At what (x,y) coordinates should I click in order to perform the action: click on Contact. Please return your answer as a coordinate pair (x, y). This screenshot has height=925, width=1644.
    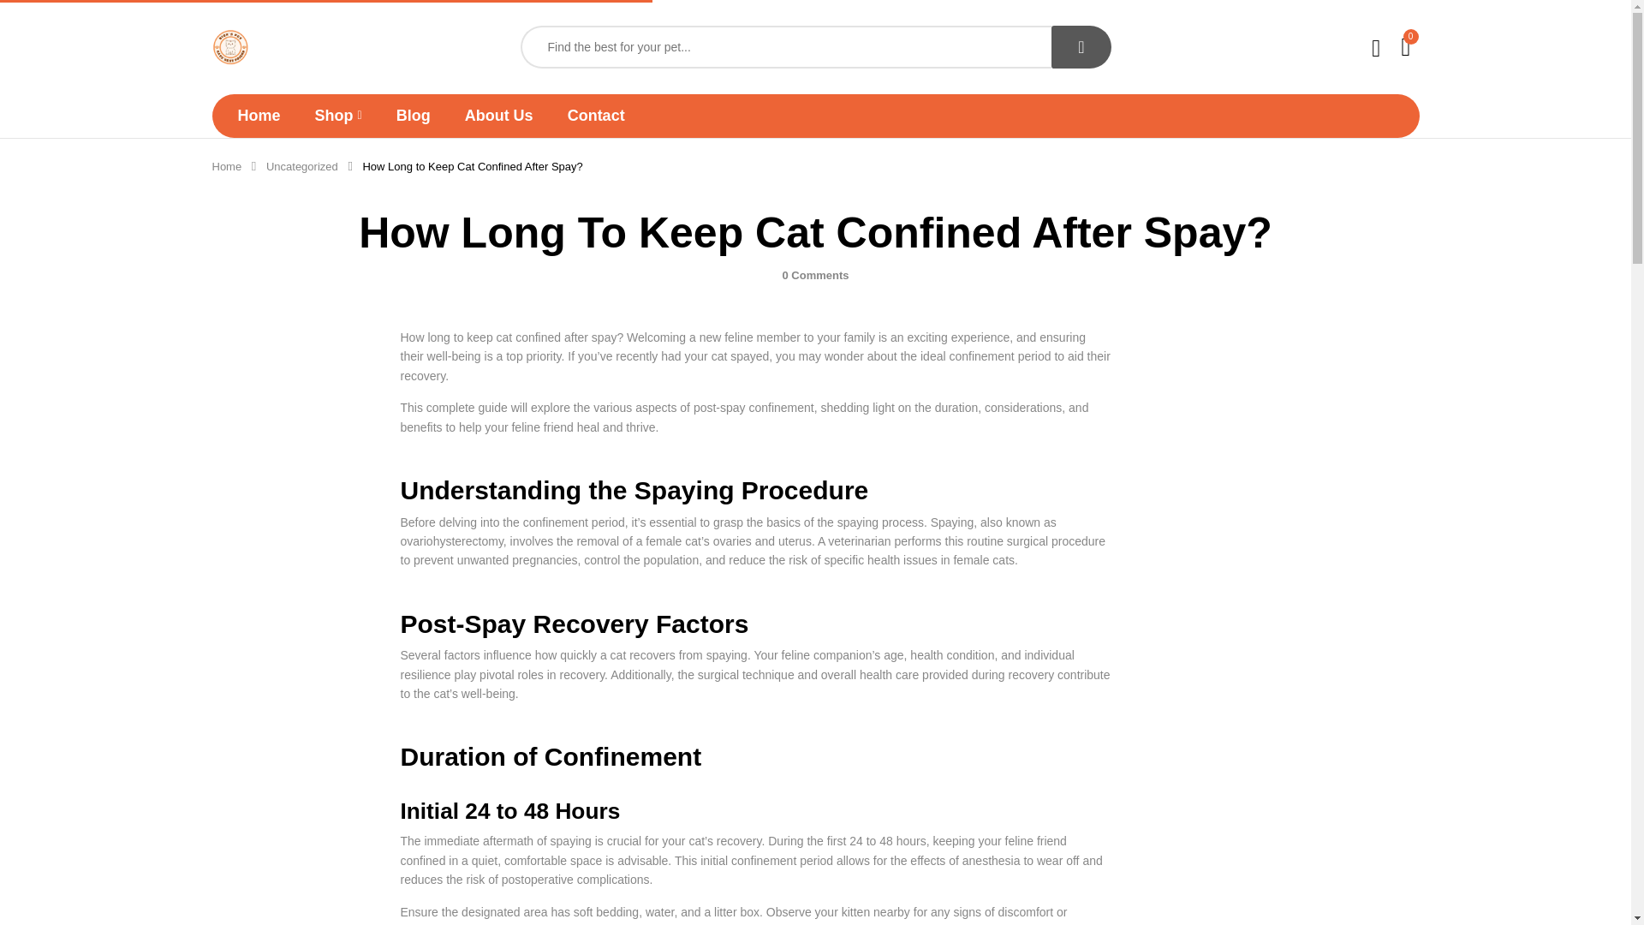
    Looking at the image, I should click on (596, 115).